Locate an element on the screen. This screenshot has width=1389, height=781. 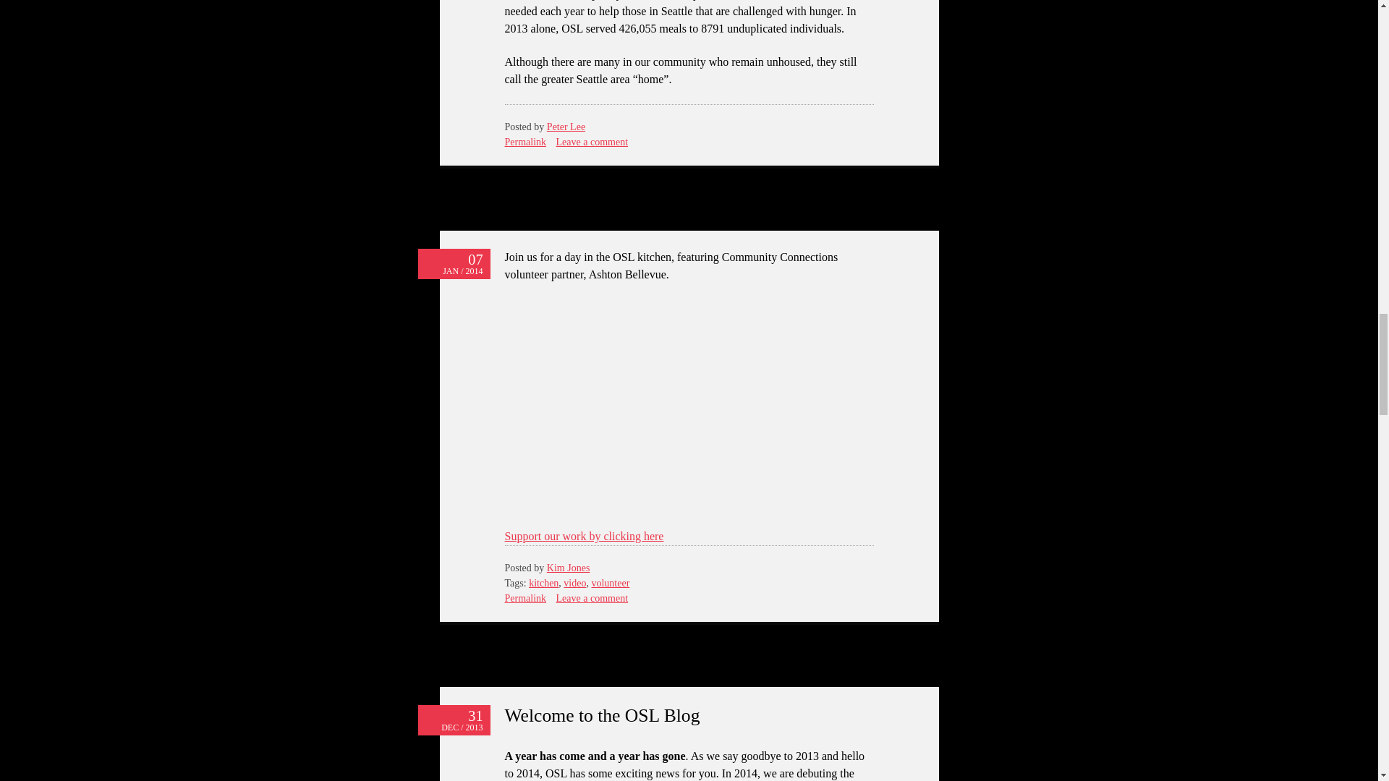
Permalink is located at coordinates (526, 597).